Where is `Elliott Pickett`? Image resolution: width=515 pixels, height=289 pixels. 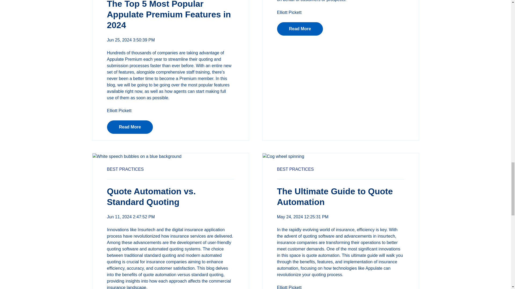 Elliott Pickett is located at coordinates (119, 111).